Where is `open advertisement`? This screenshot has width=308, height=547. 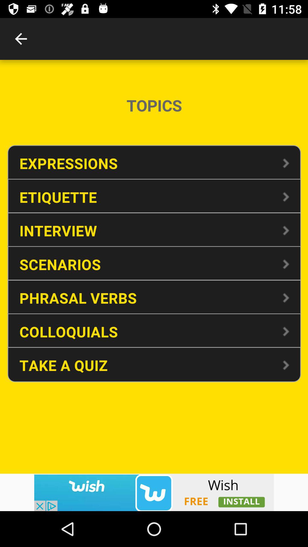
open advertisement is located at coordinates (154, 492).